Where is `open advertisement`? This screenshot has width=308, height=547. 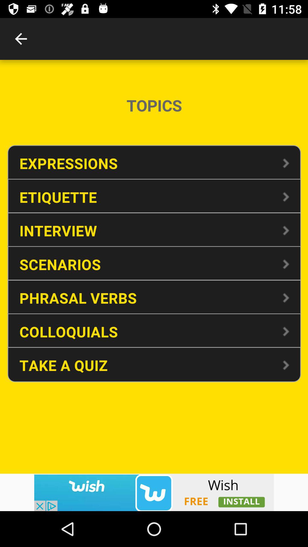
open advertisement is located at coordinates (154, 492).